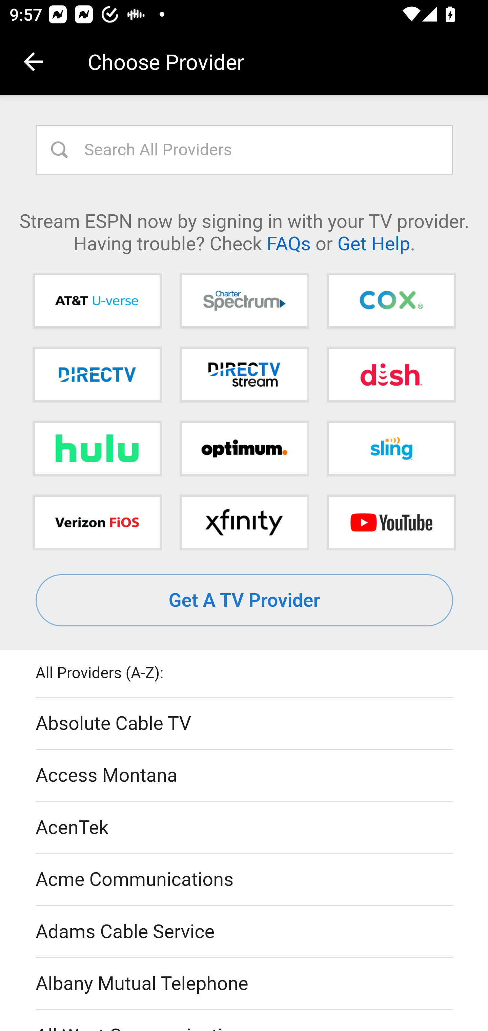 The width and height of the screenshot is (488, 1031). Describe the element at coordinates (97, 301) in the screenshot. I see `AT&T U-verse` at that location.